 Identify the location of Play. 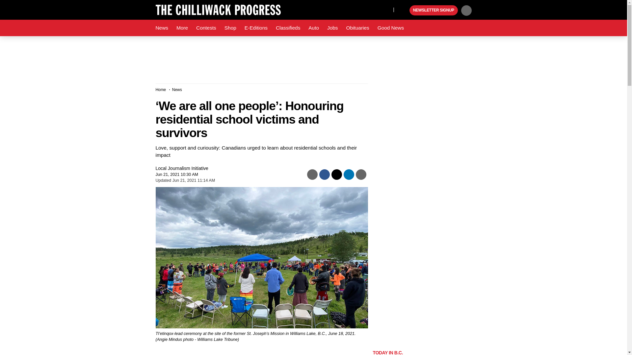
(404, 11).